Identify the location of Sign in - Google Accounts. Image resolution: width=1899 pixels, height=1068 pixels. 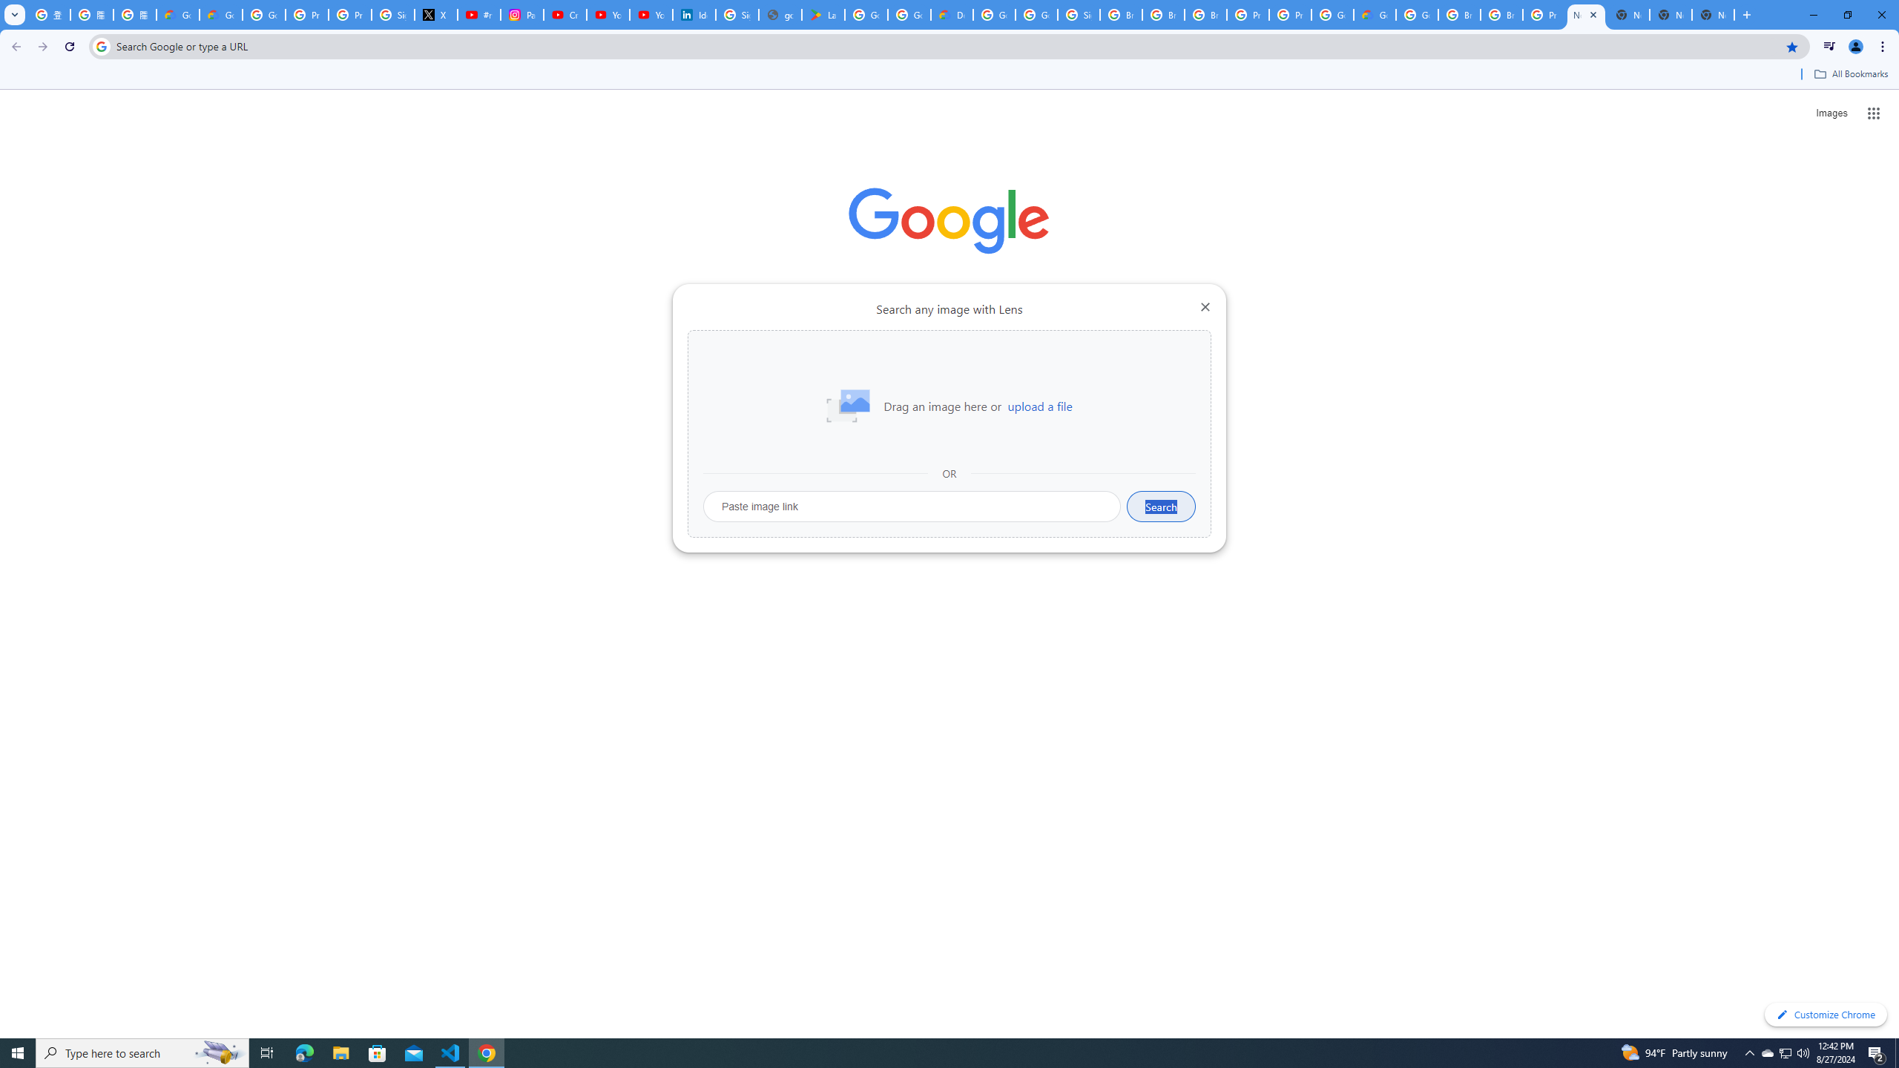
(1079, 15).